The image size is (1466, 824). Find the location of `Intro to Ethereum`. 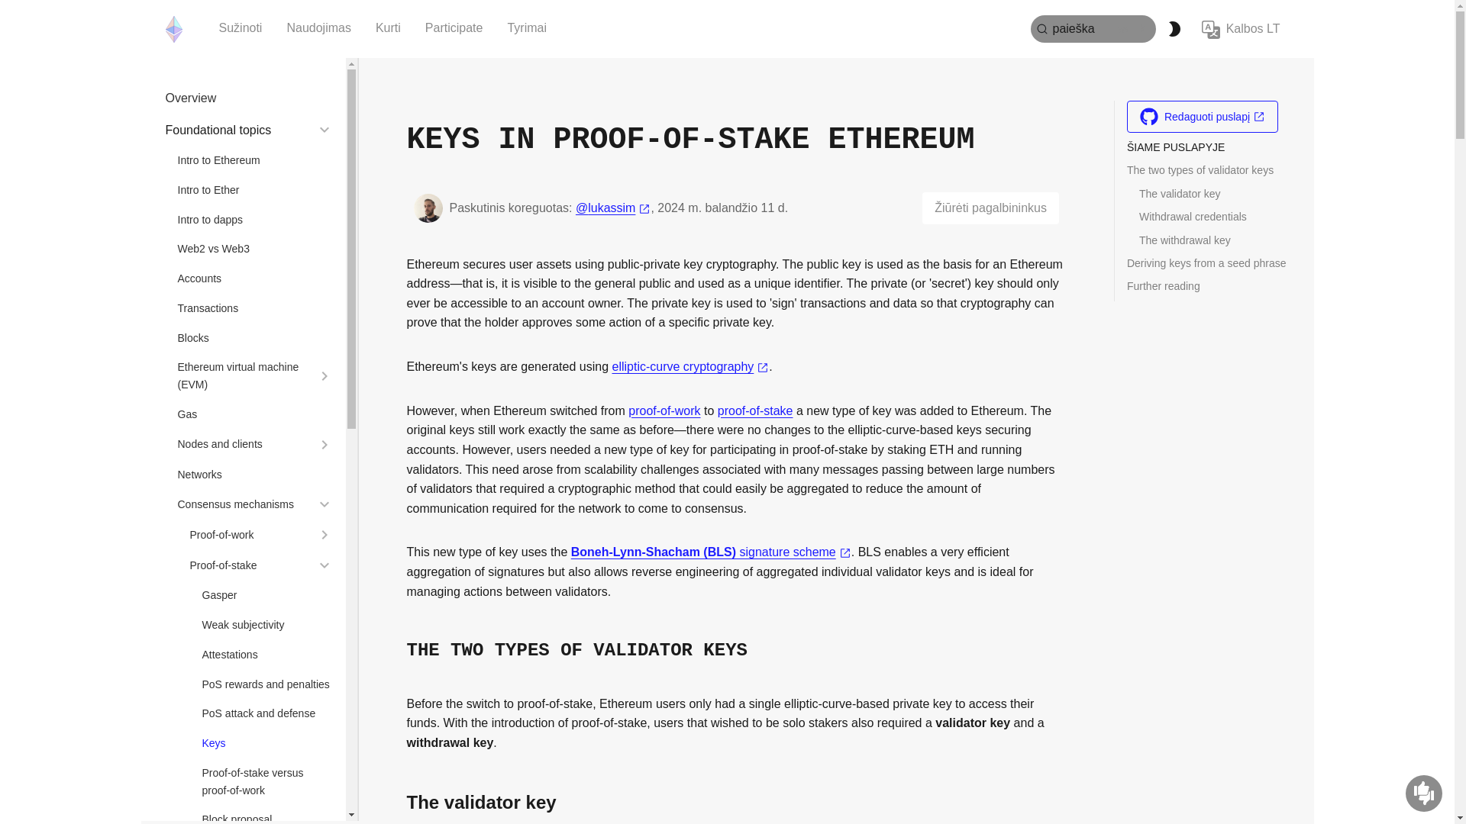

Intro to Ethereum is located at coordinates (255, 160).